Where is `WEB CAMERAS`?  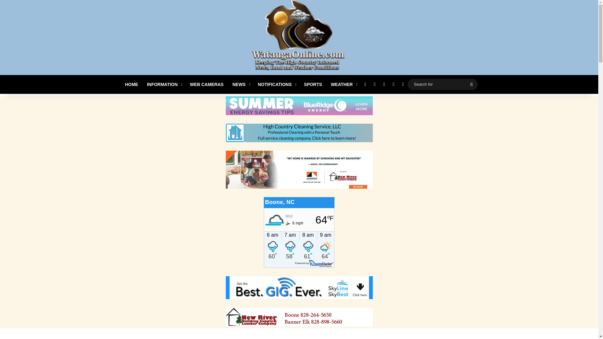 WEB CAMERAS is located at coordinates (207, 84).